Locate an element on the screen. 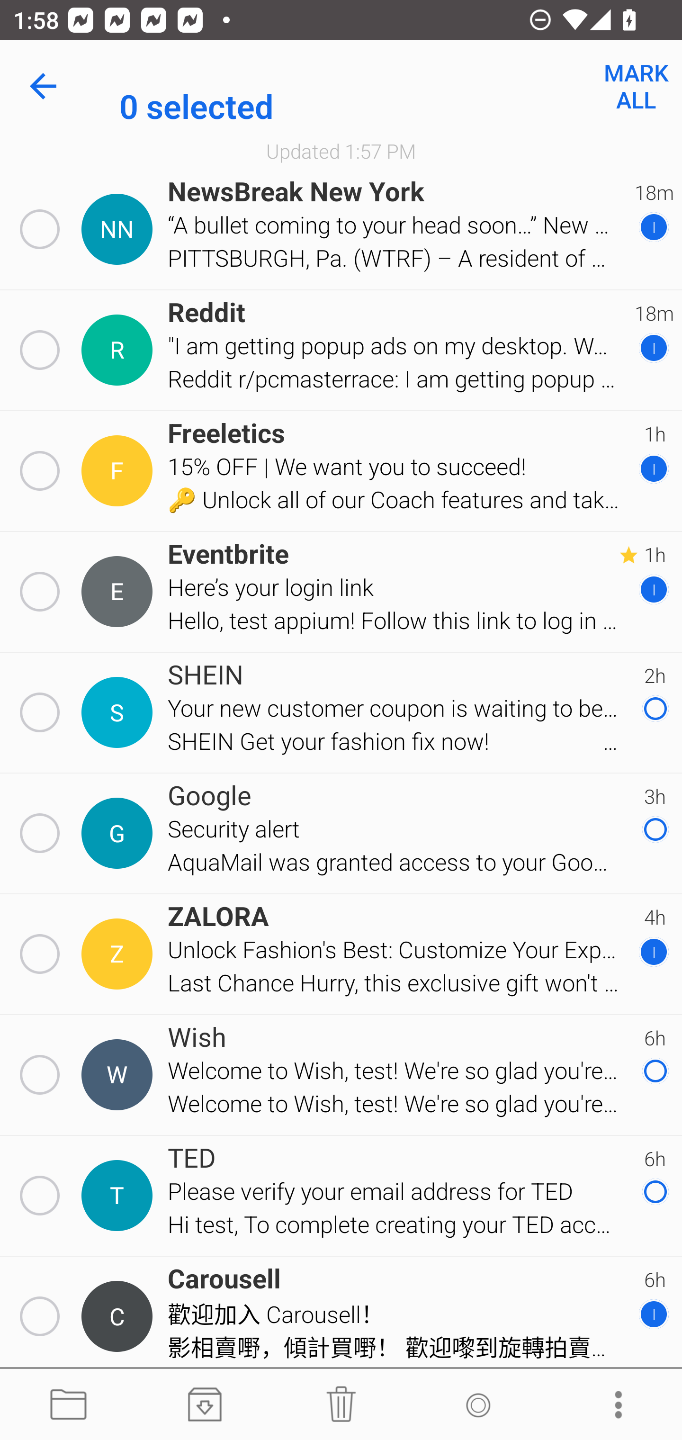  Updated 1:57 PM is located at coordinates (341, 151).